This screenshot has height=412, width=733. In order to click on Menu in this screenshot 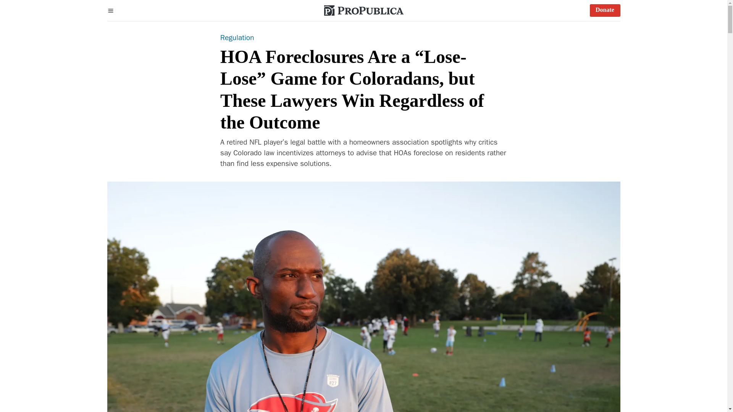, I will do `click(111, 10)`.